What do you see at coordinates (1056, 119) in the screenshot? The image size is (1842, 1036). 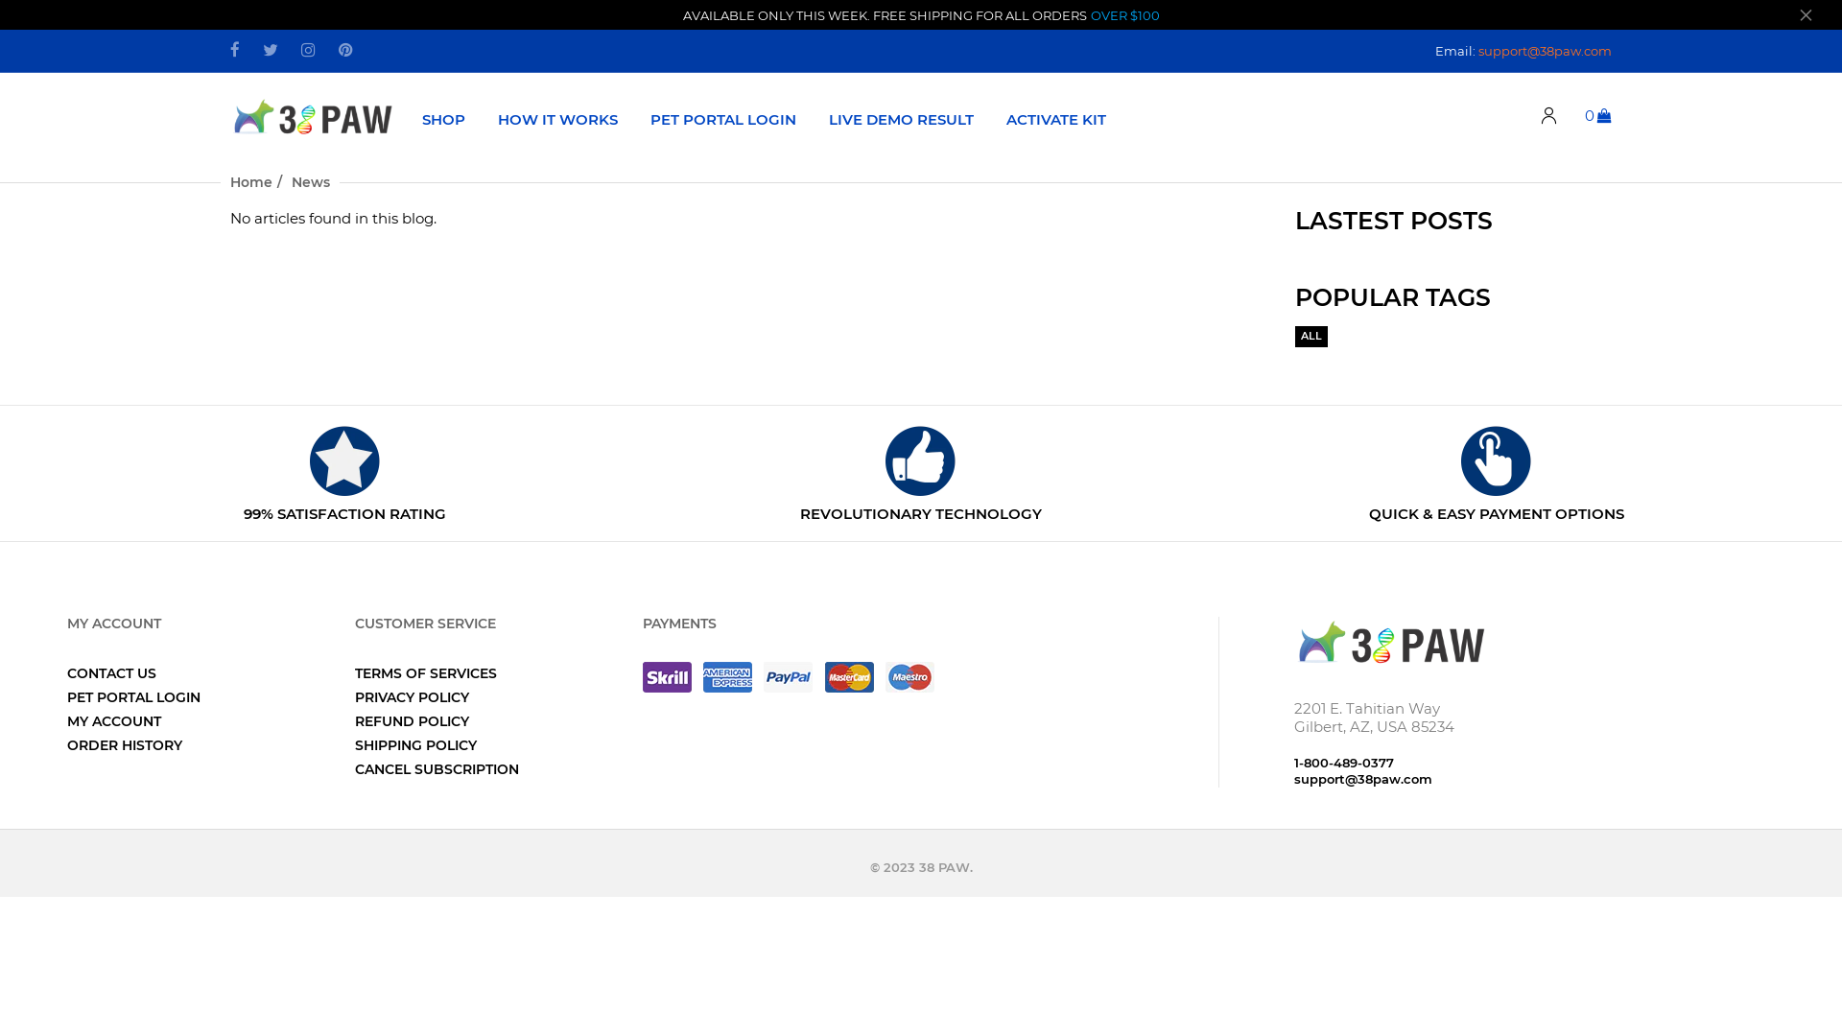 I see `ACTIVATE KIT` at bounding box center [1056, 119].